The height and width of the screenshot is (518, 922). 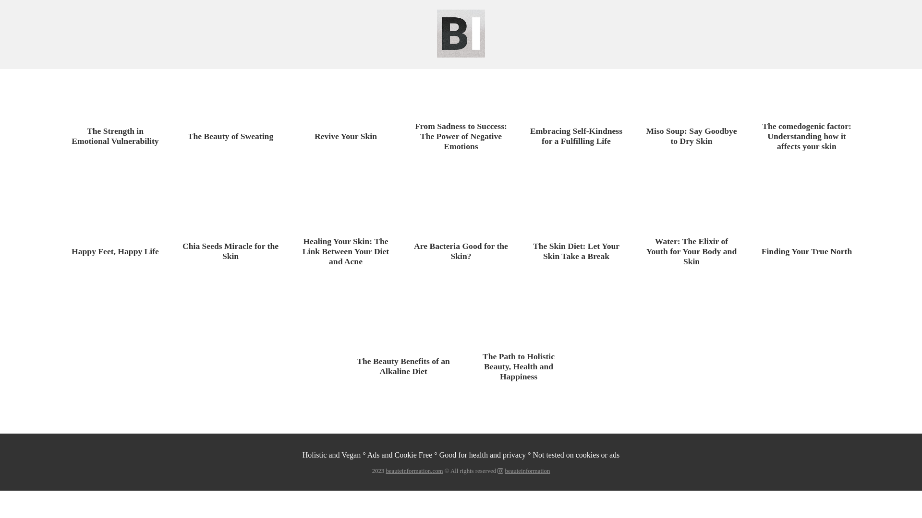 I want to click on Water: The Elixir of Youth for Your Body and Skin, so click(x=691, y=251).